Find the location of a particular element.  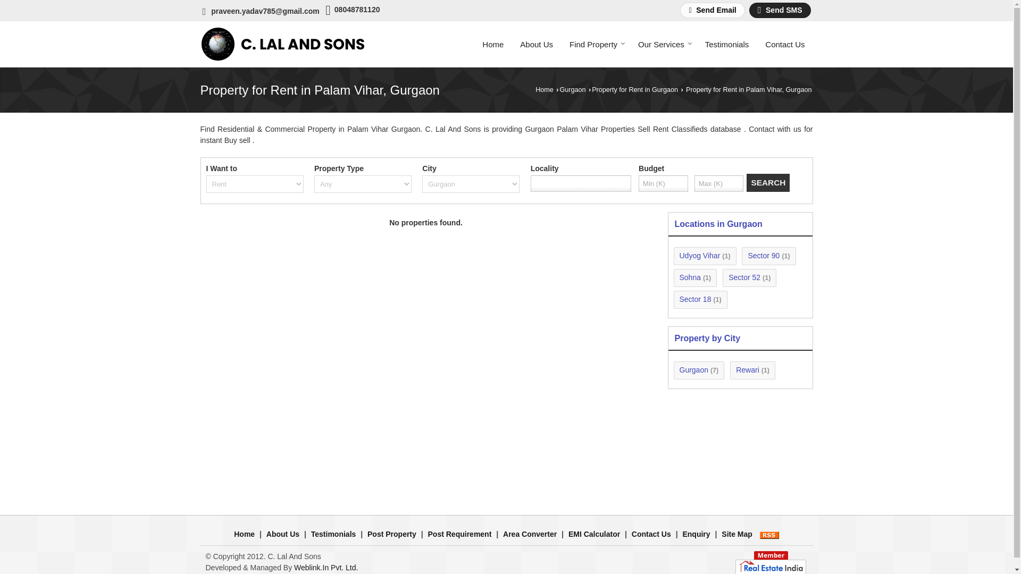

Sector 52 is located at coordinates (744, 277).